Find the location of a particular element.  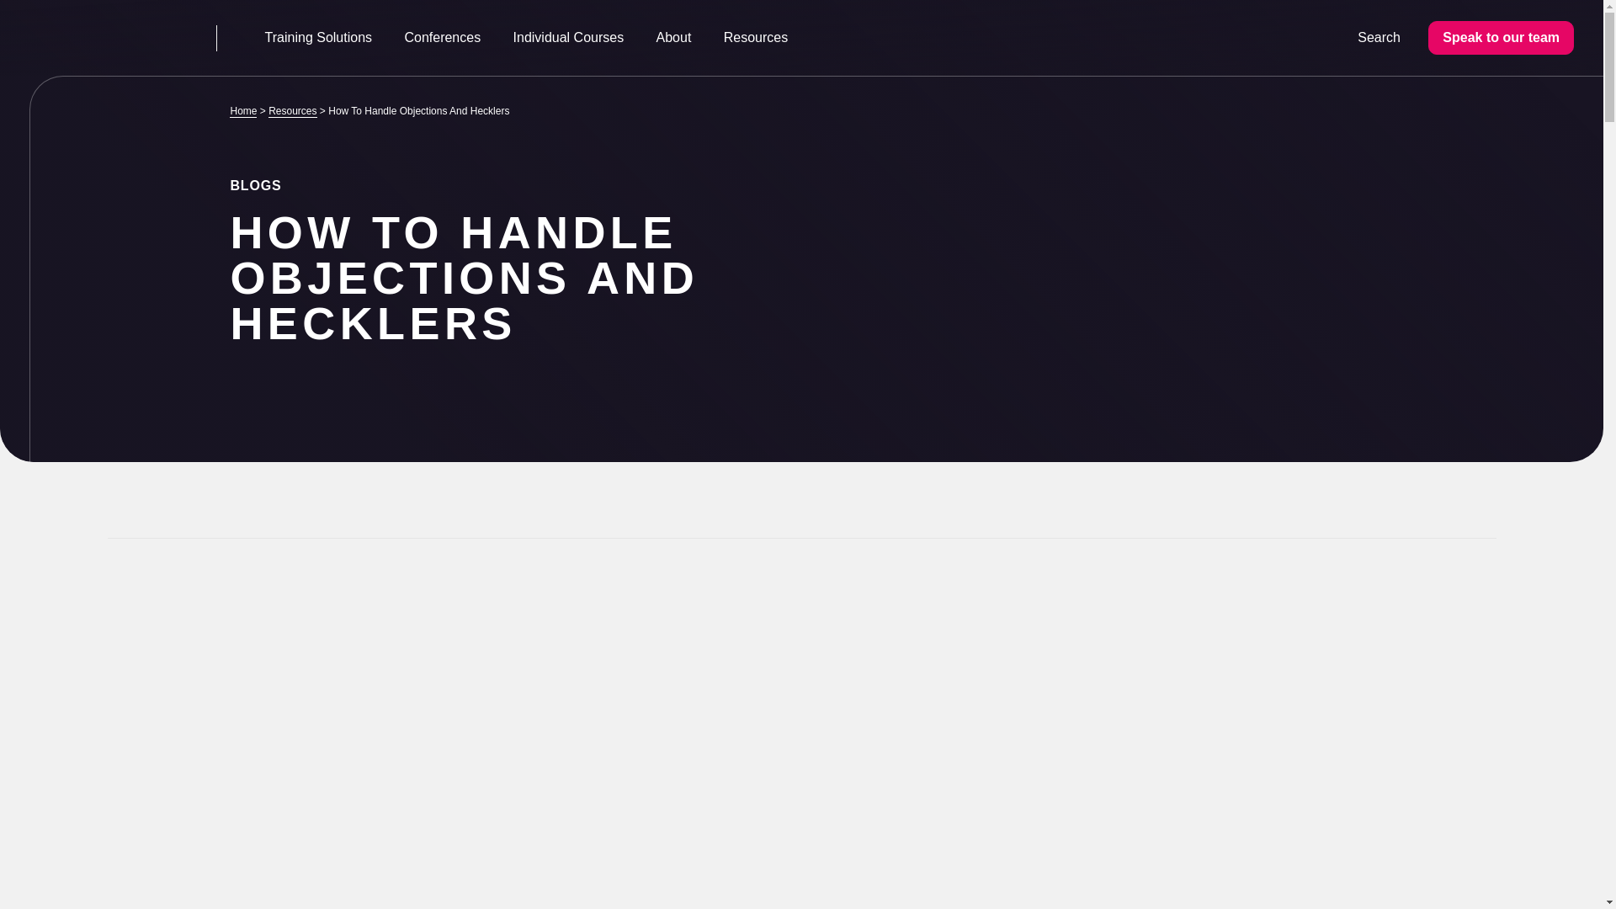

Resources is located at coordinates (292, 111).